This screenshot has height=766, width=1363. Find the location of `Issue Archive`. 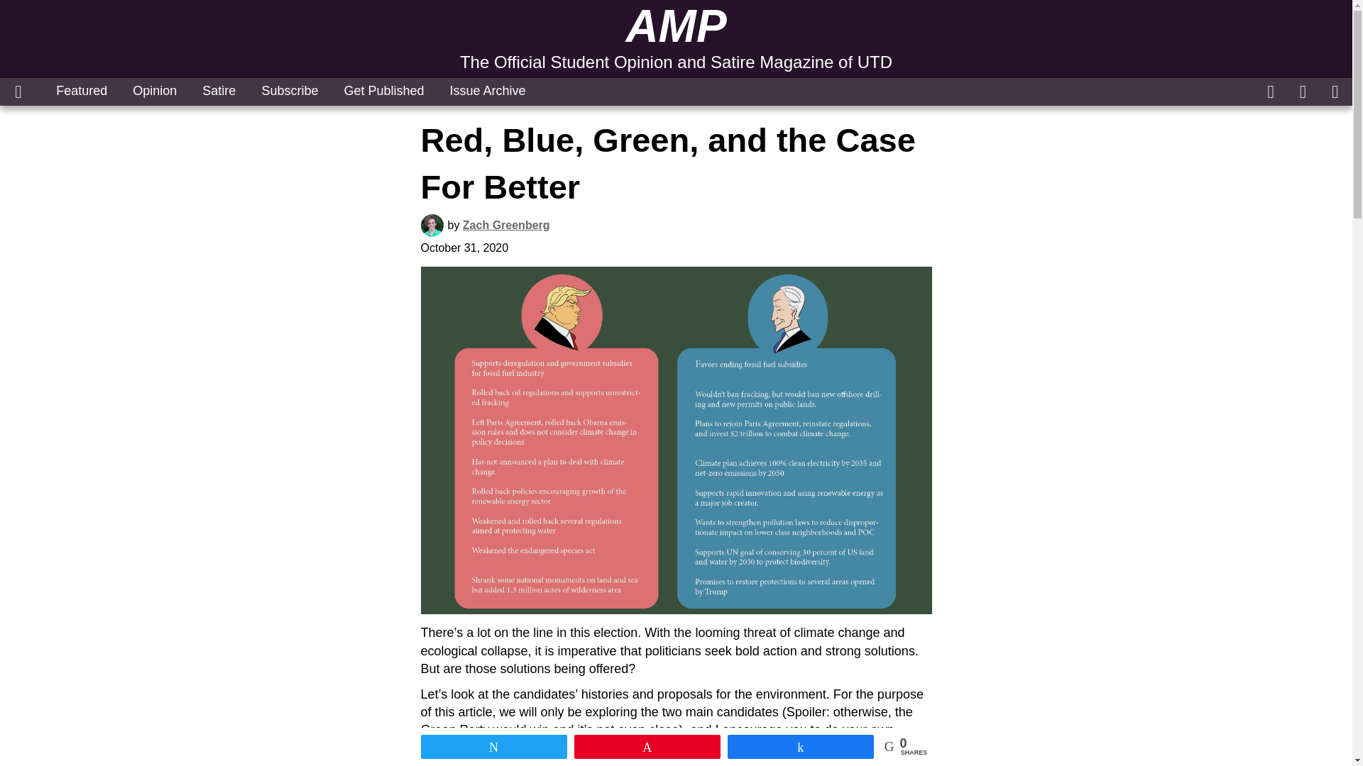

Issue Archive is located at coordinates (488, 91).